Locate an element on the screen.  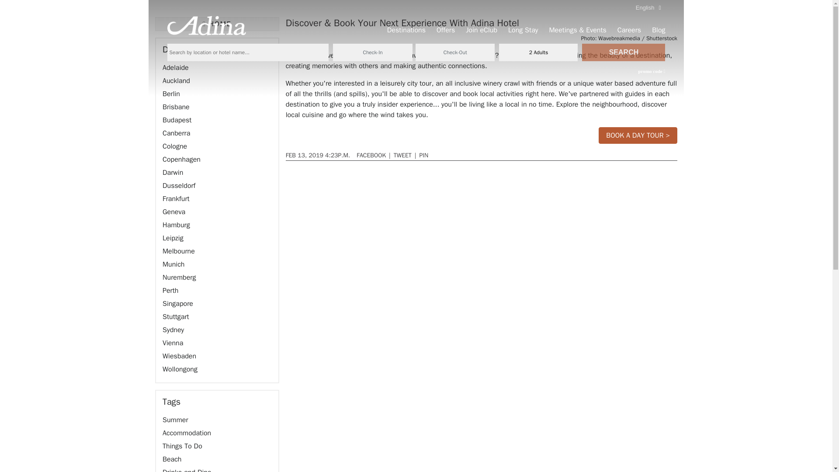
Brisbane is located at coordinates (176, 107).